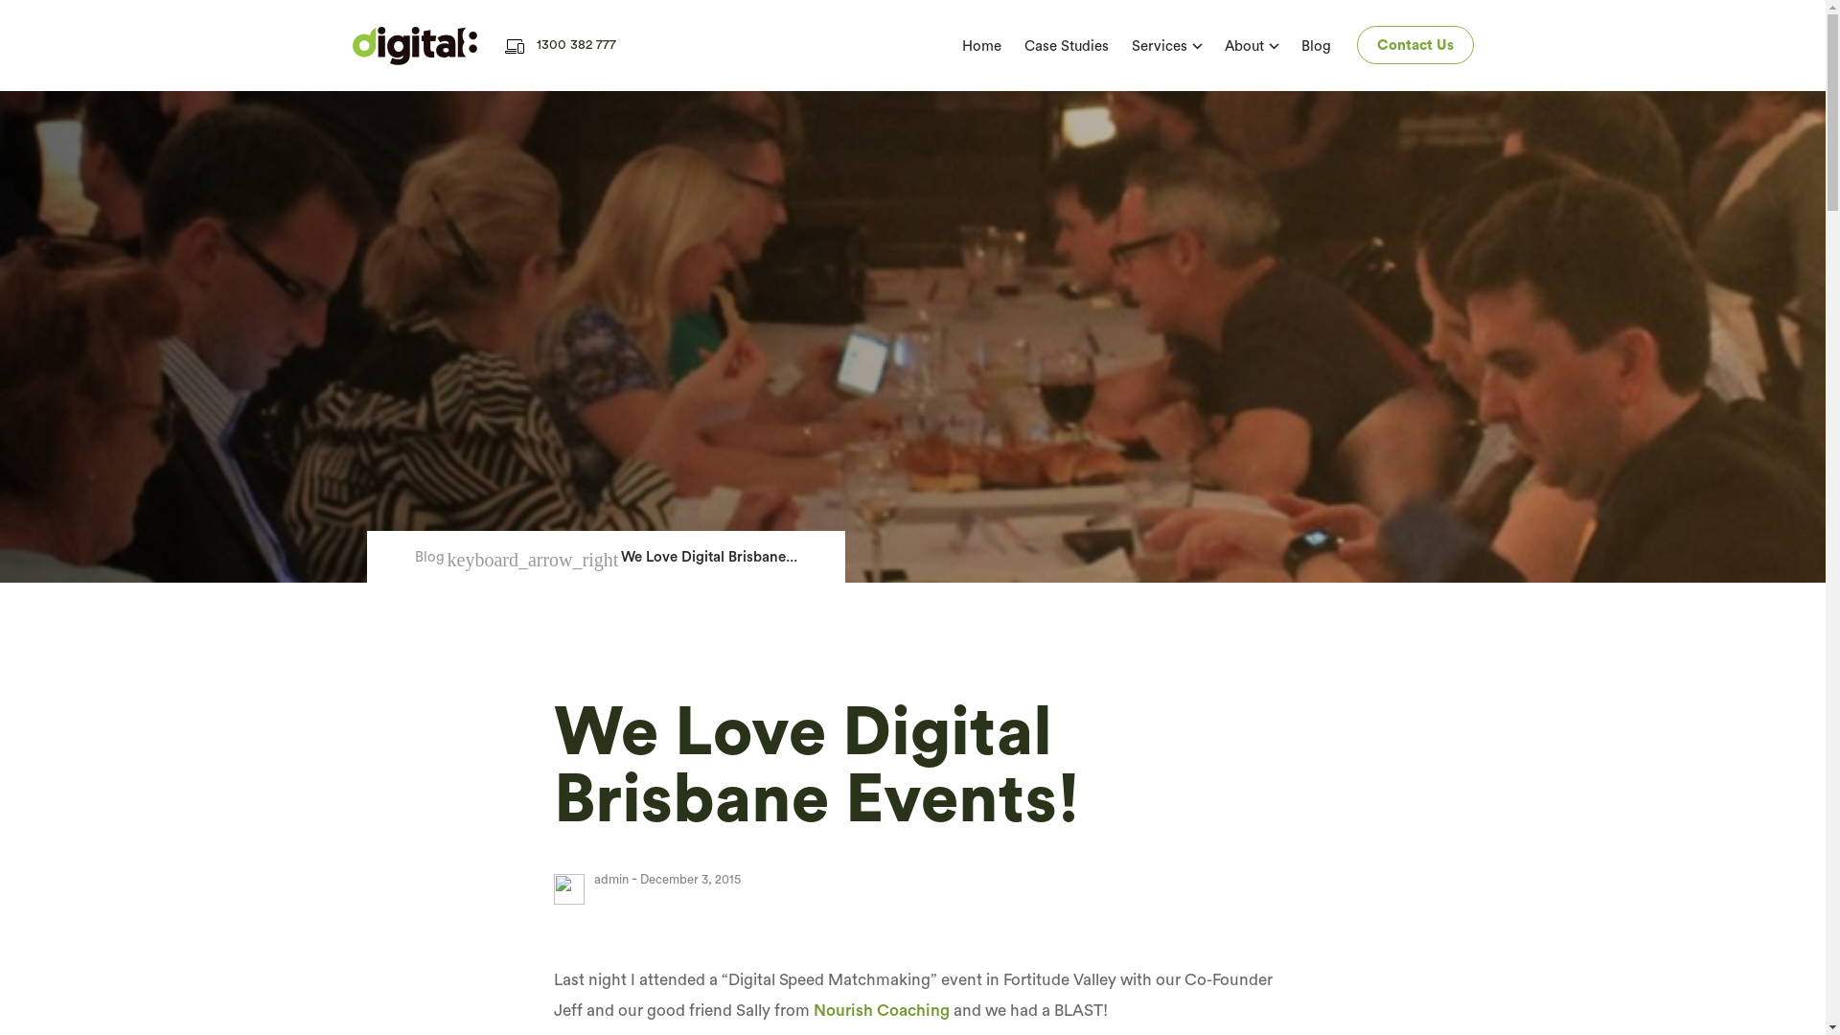 The width and height of the screenshot is (1840, 1035). I want to click on Nourish Coaching, so click(881, 1010).